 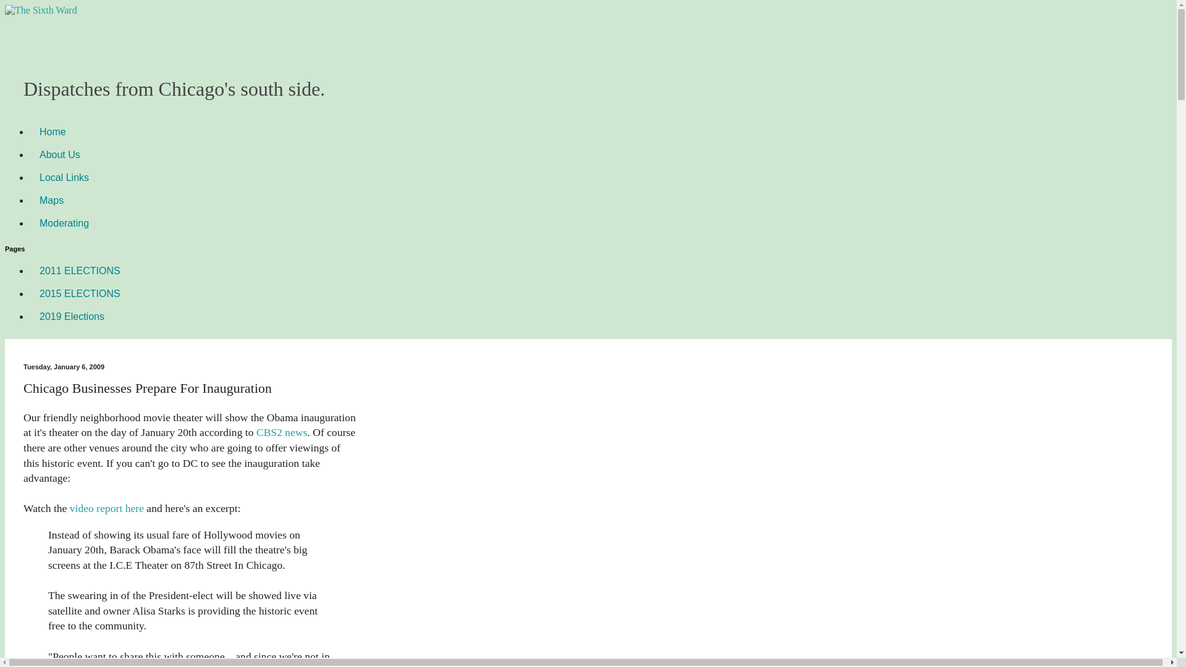 I want to click on Maps, so click(x=52, y=201).